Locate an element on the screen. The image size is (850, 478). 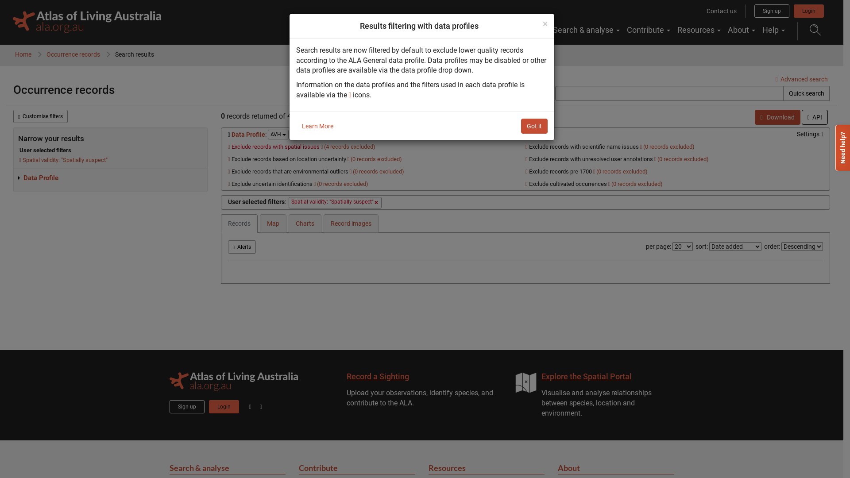
AVH is located at coordinates (278, 135).